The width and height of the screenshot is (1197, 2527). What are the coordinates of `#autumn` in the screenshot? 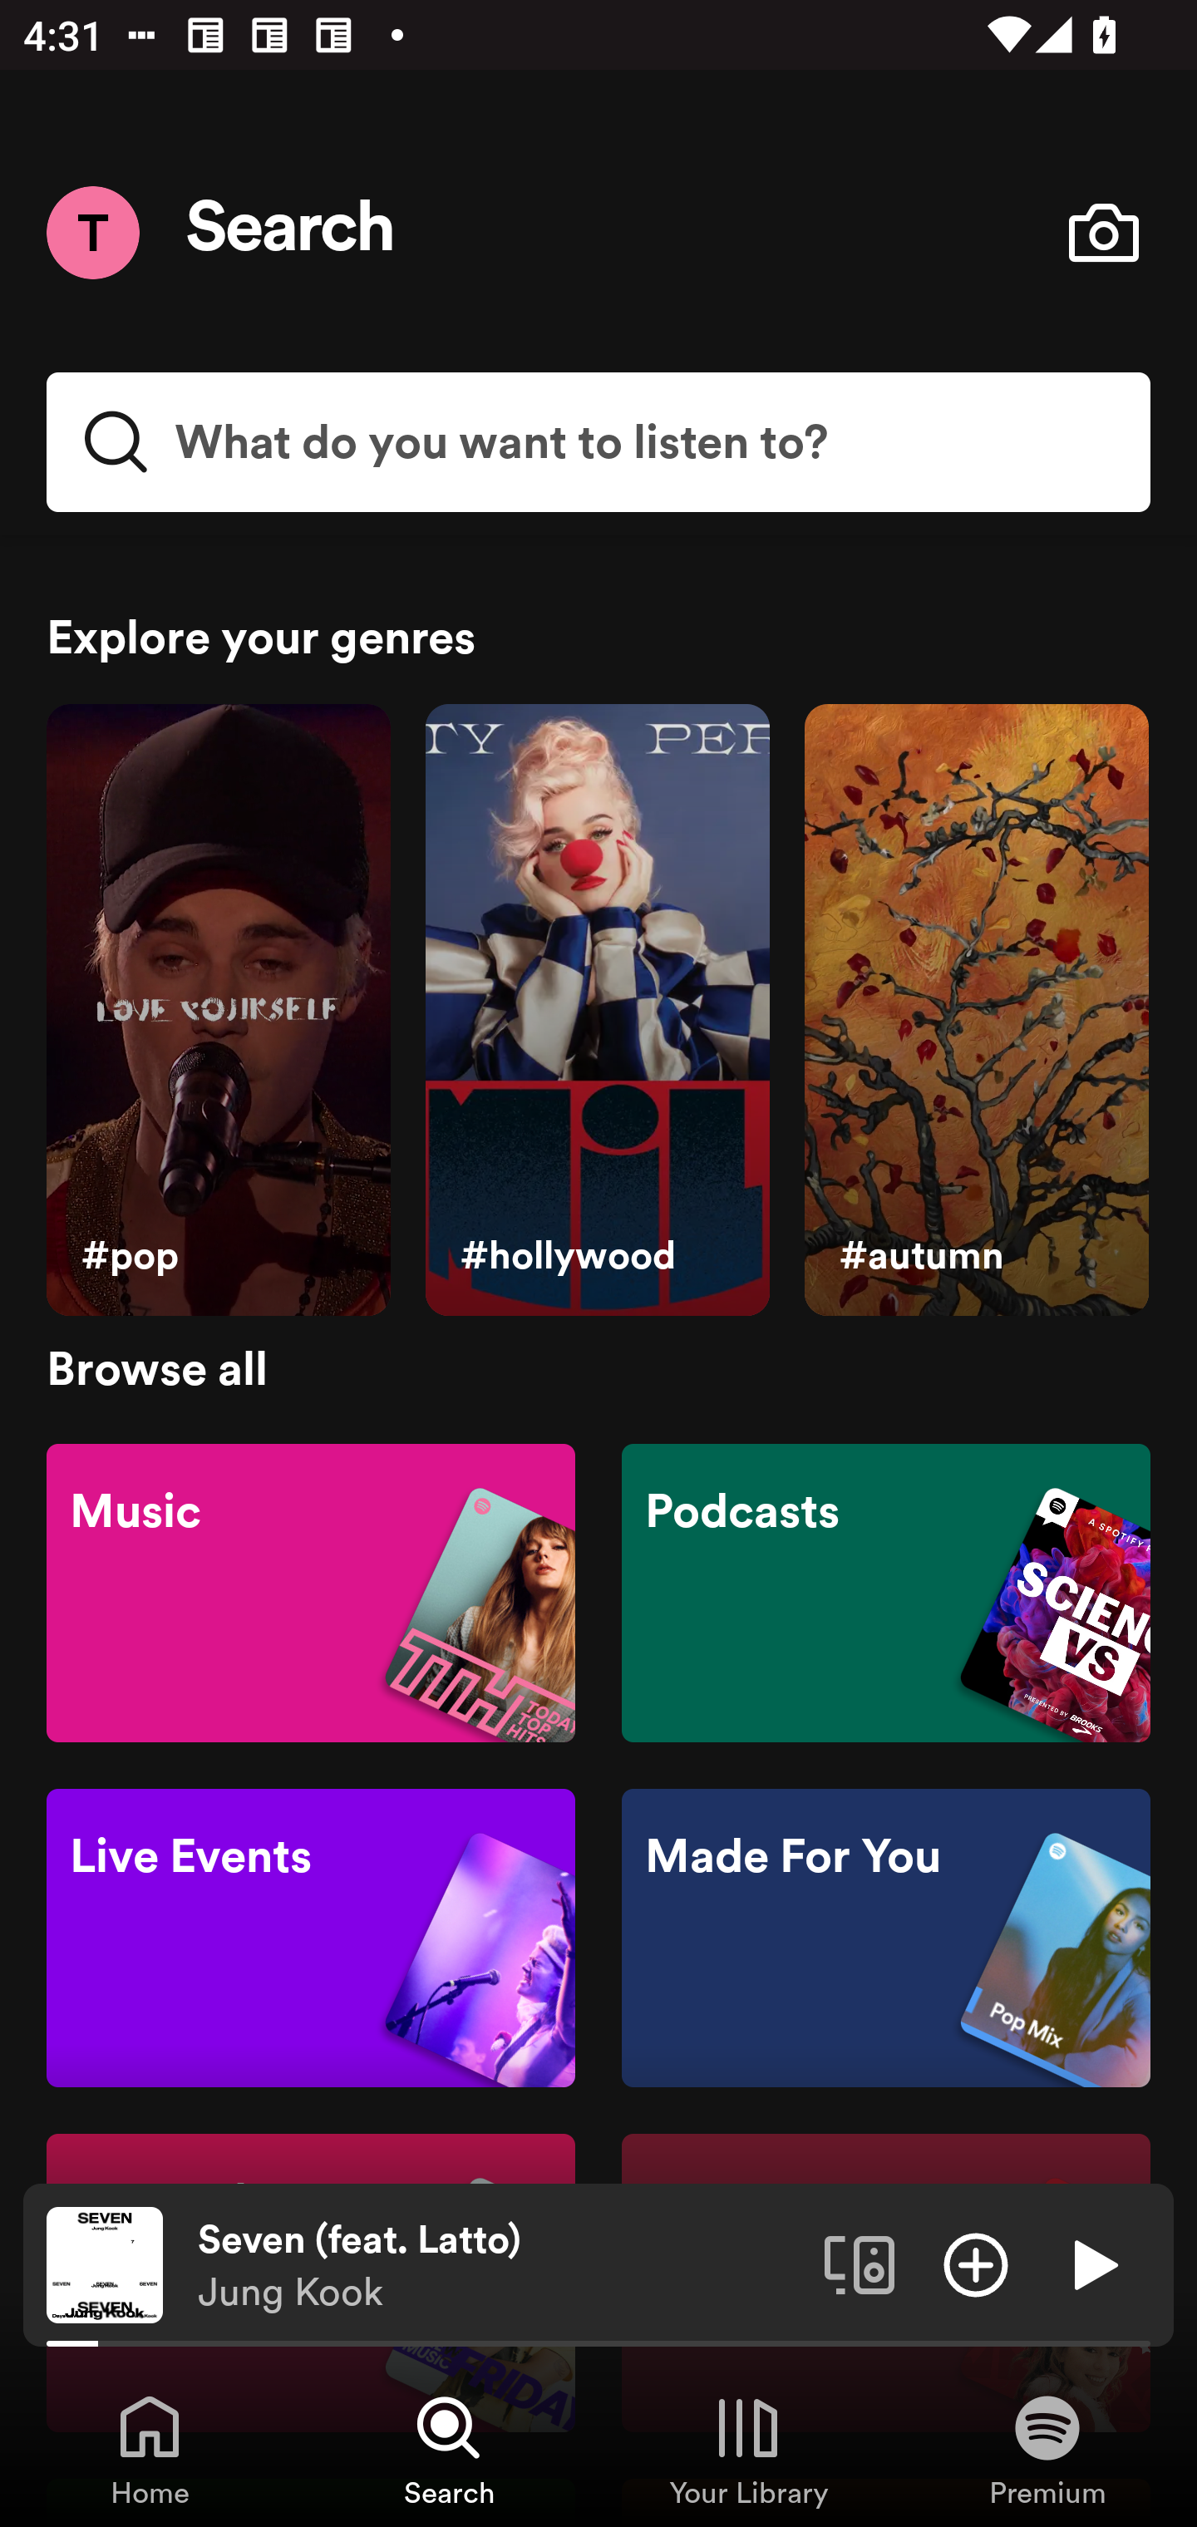 It's located at (976, 1011).